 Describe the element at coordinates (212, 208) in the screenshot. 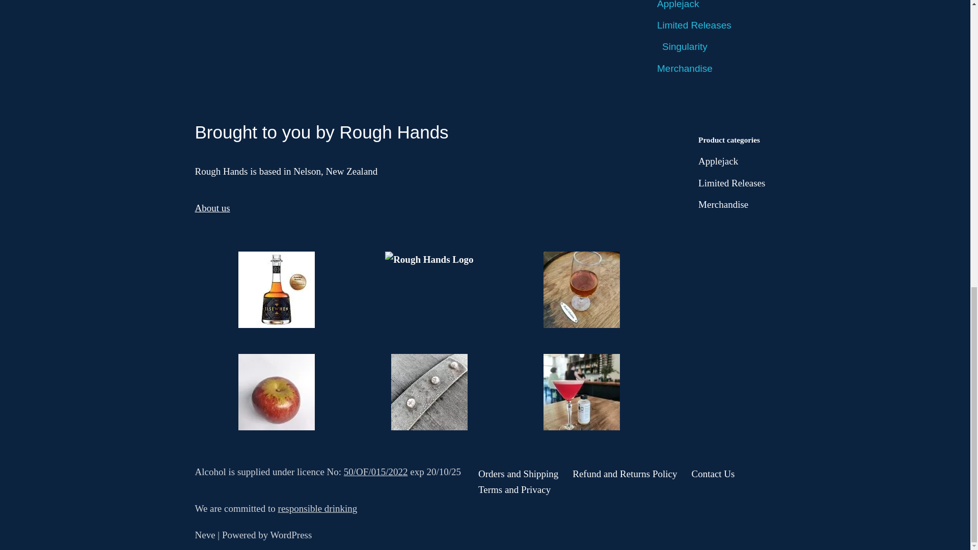

I see `About us` at that location.